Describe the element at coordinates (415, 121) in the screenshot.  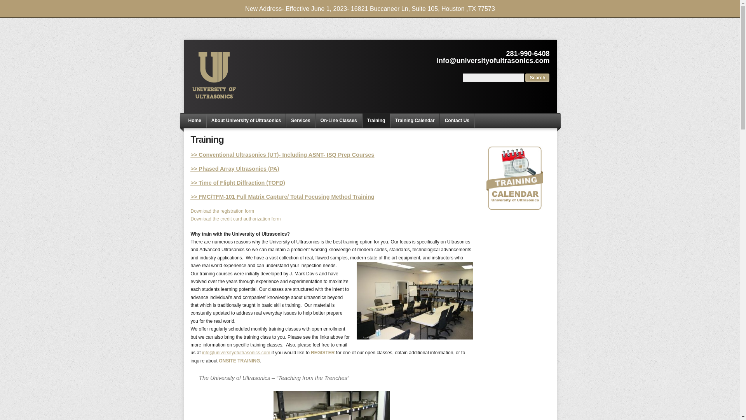
I see `Training Calendar` at that location.